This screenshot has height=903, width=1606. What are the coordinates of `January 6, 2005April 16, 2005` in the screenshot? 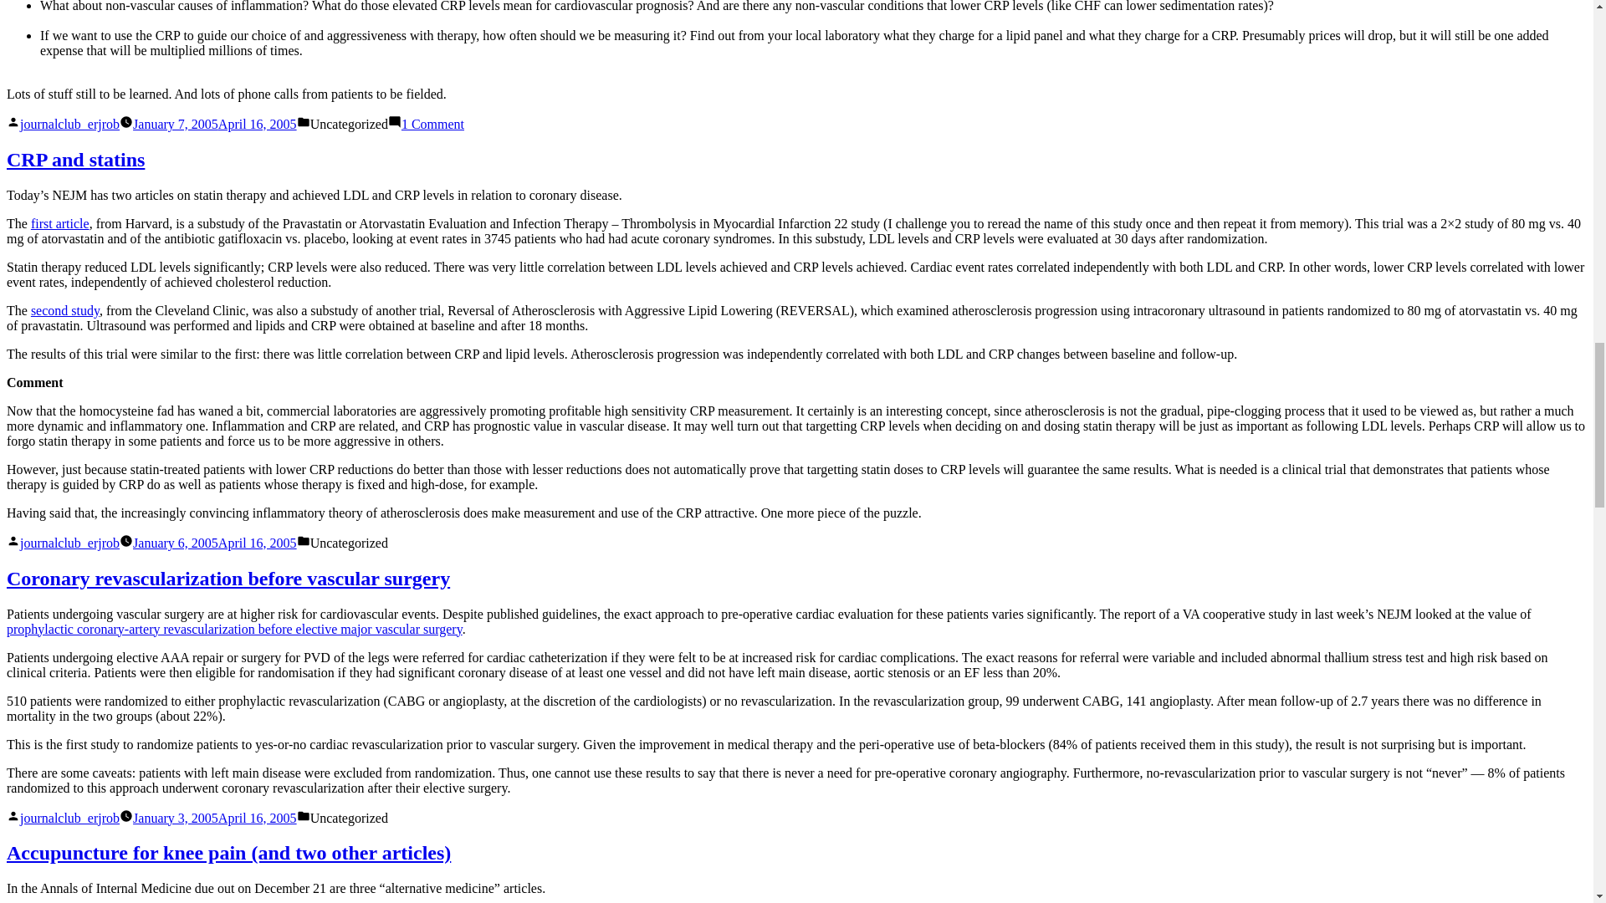 It's located at (432, 124).